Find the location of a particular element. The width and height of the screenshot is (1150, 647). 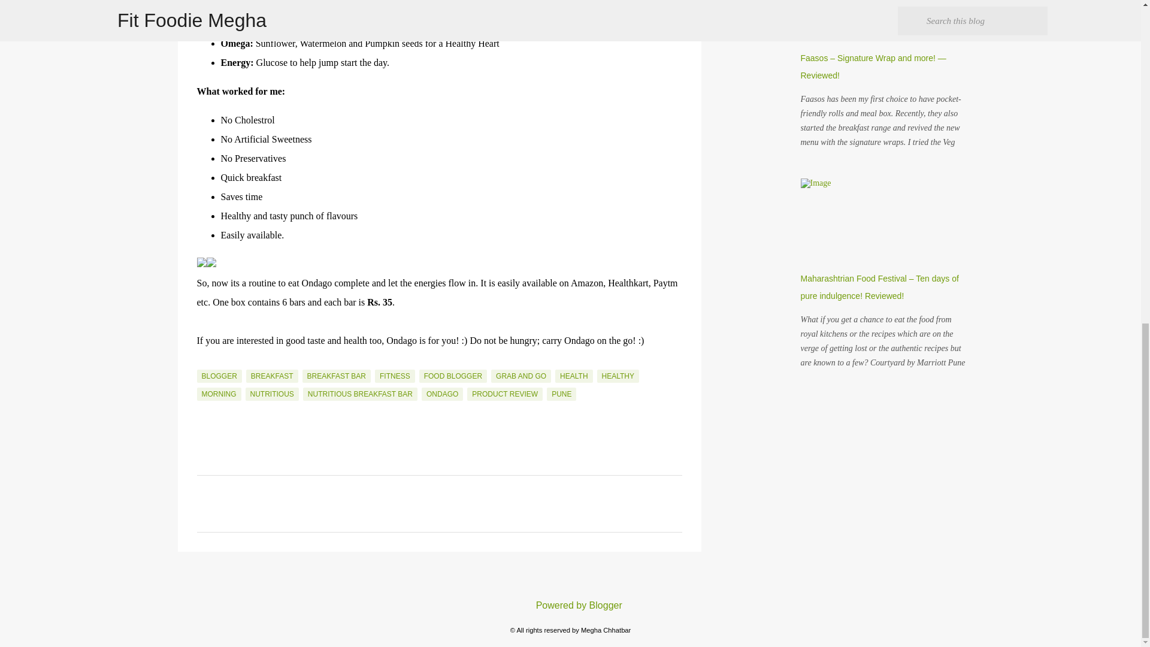

MORNING is located at coordinates (218, 394).